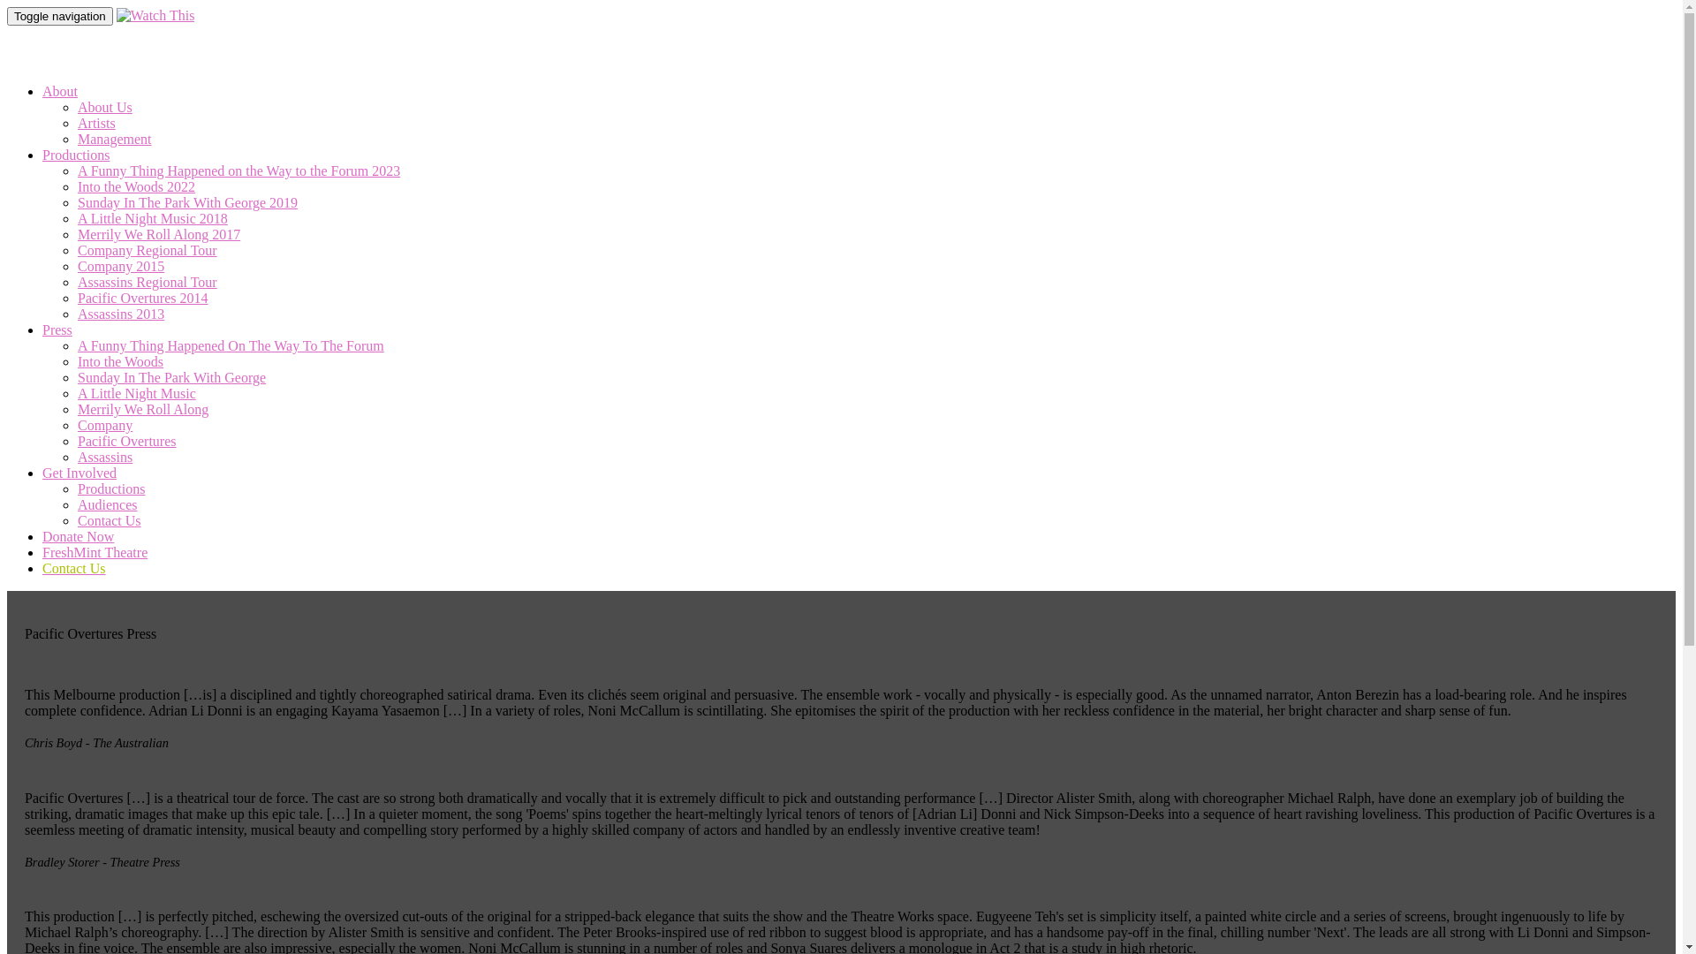  Describe the element at coordinates (78, 537) in the screenshot. I see `Donate Now` at that location.